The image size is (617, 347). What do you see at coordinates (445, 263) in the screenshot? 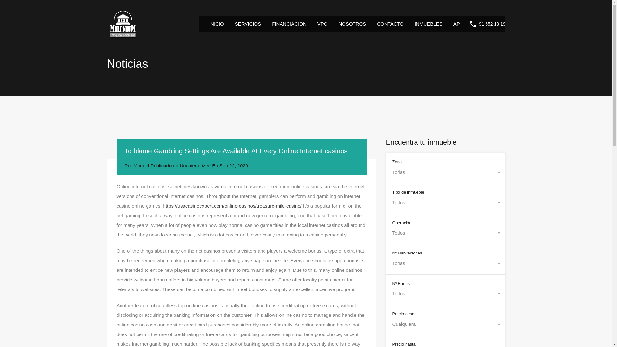
I see `Todas` at bounding box center [445, 263].